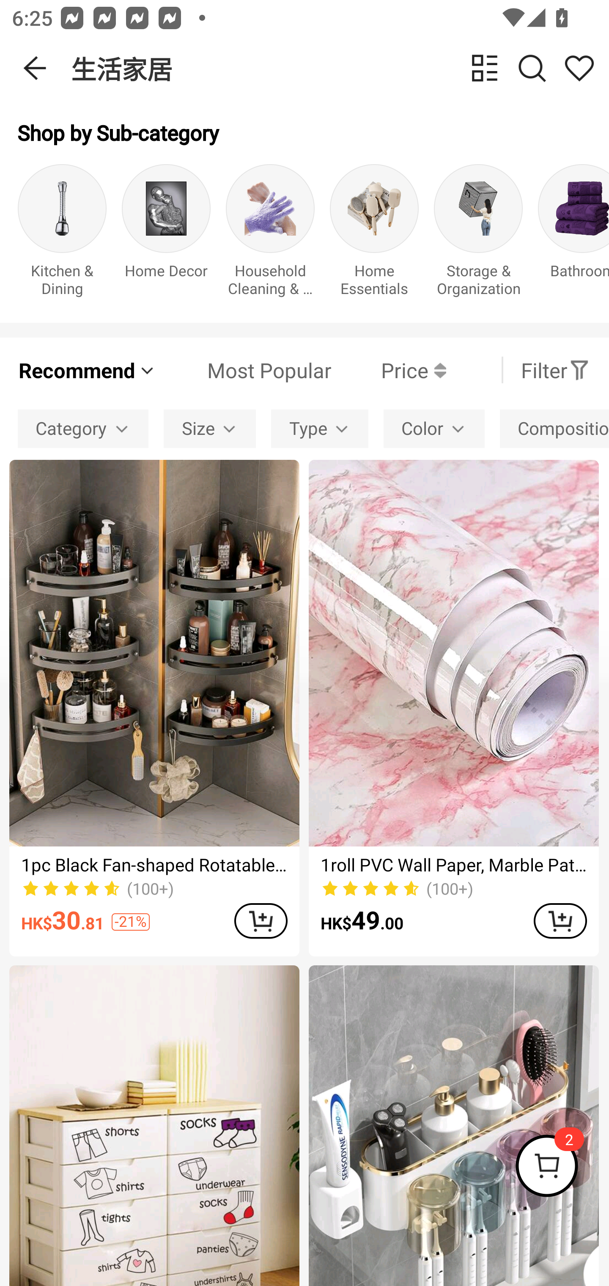  Describe the element at coordinates (453, 1126) in the screenshot. I see `1set Toothbrush Holder With 2 Cups` at that location.